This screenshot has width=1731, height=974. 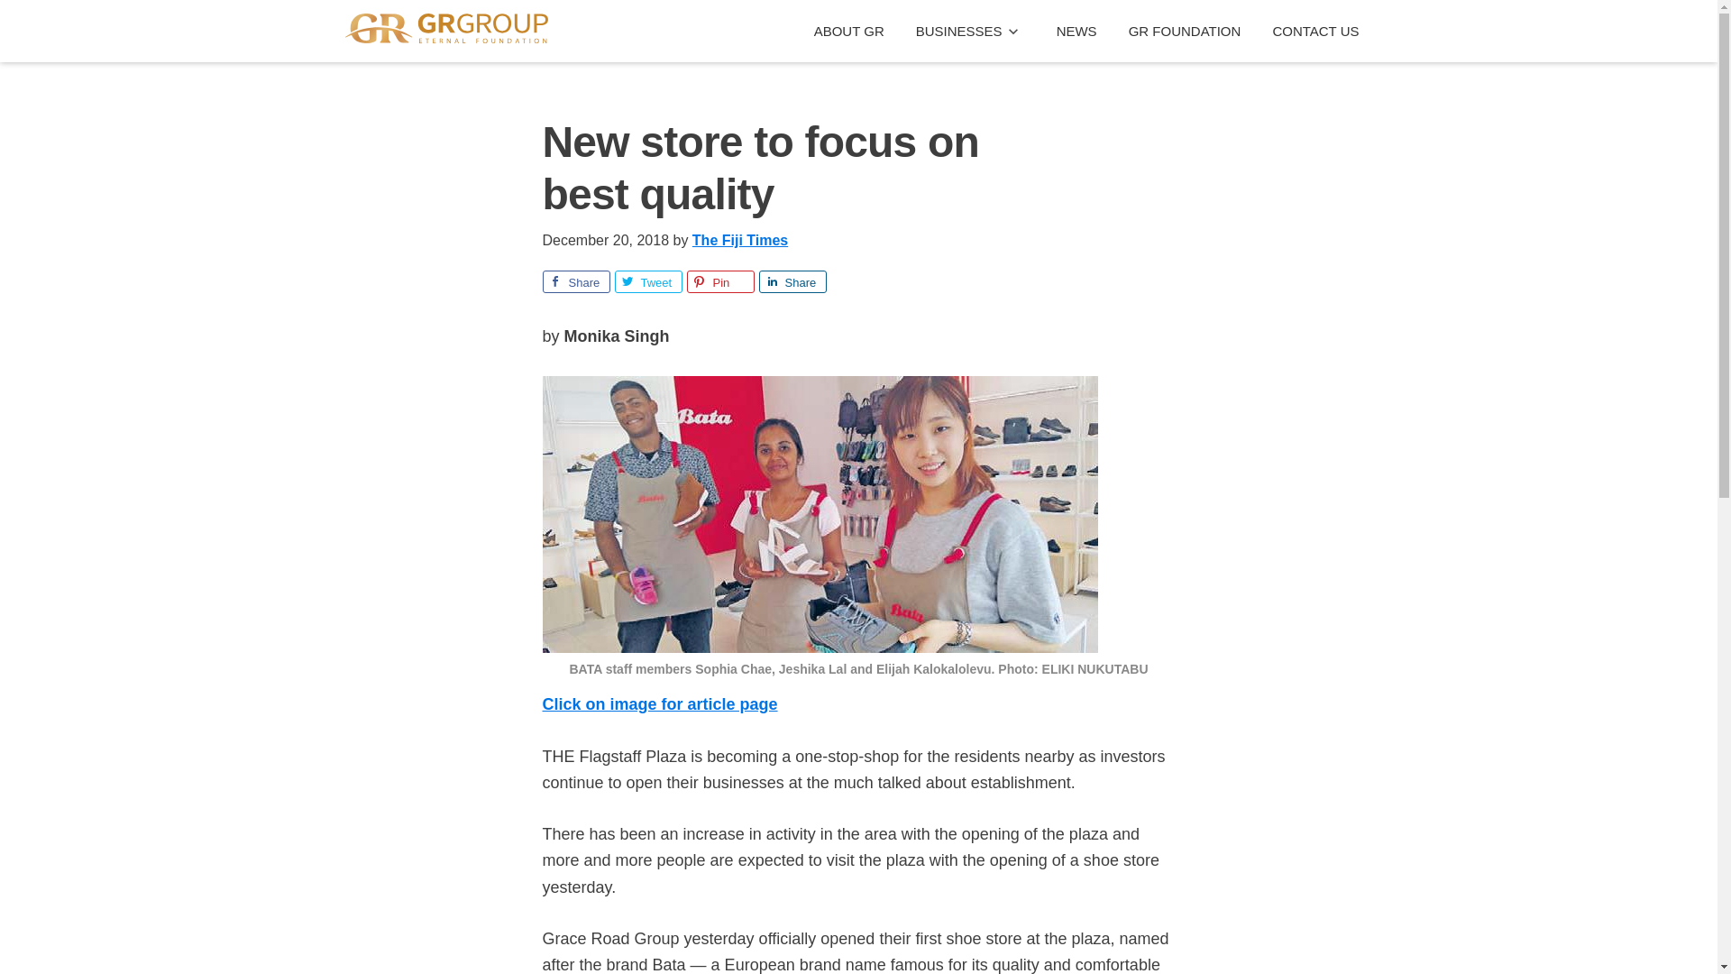 I want to click on GR FOUNDATION, so click(x=1185, y=31).